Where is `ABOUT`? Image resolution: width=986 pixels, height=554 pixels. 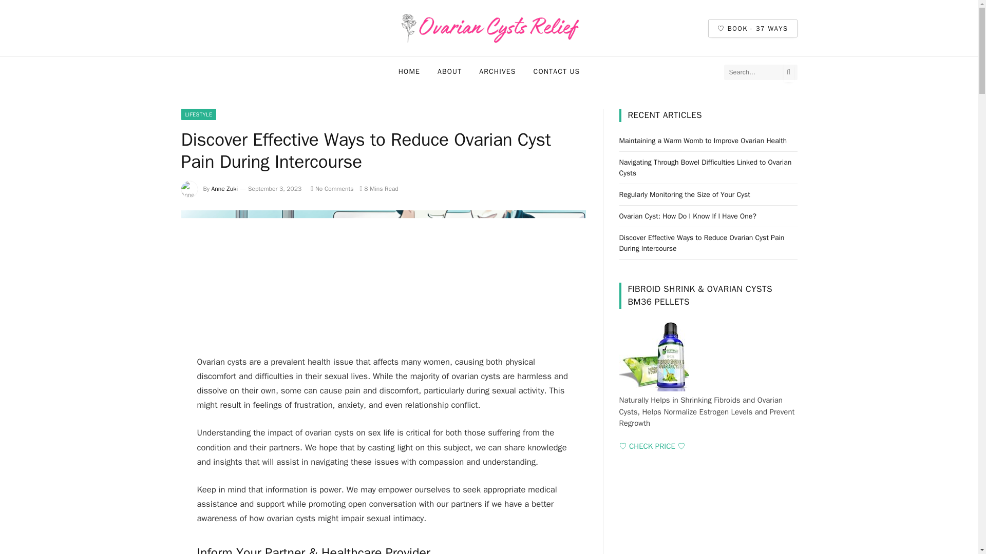
ABOUT is located at coordinates (449, 72).